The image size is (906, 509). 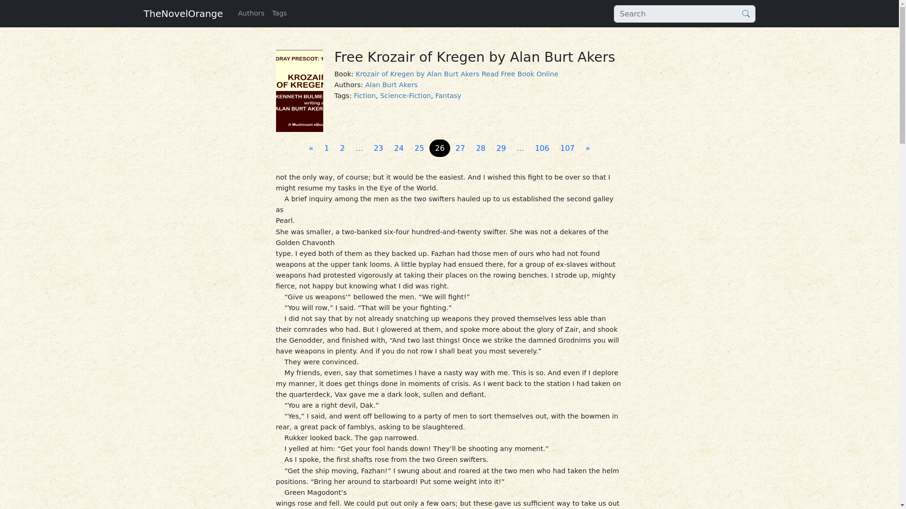 I want to click on 106, so click(x=542, y=148).